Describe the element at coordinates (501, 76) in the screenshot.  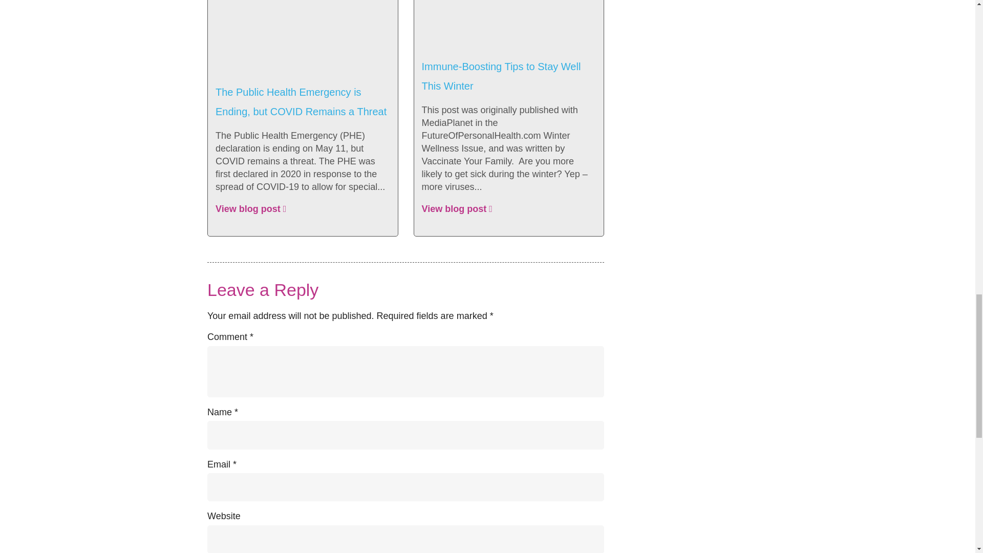
I see `Immune-Boosting Tips to Stay Well This Winter` at that location.